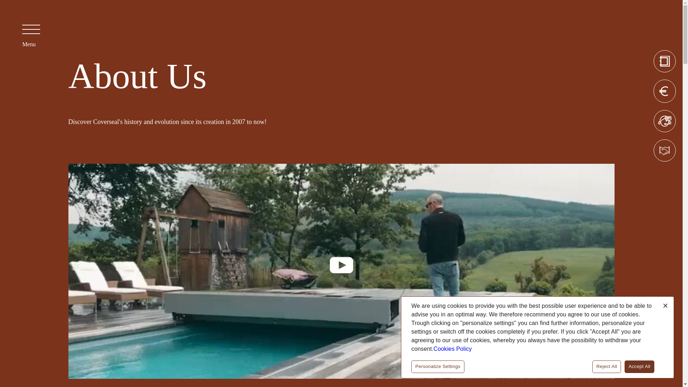  What do you see at coordinates (664, 121) in the screenshot?
I see `AFTER SALES SERVICES` at bounding box center [664, 121].